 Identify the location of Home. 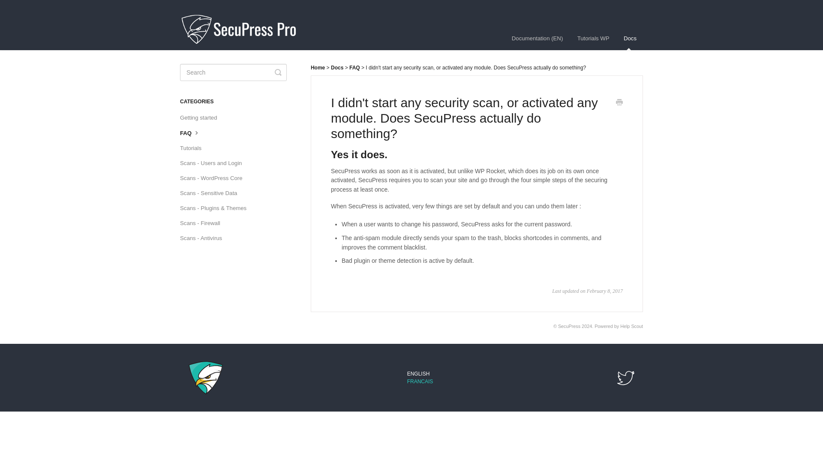
(318, 68).